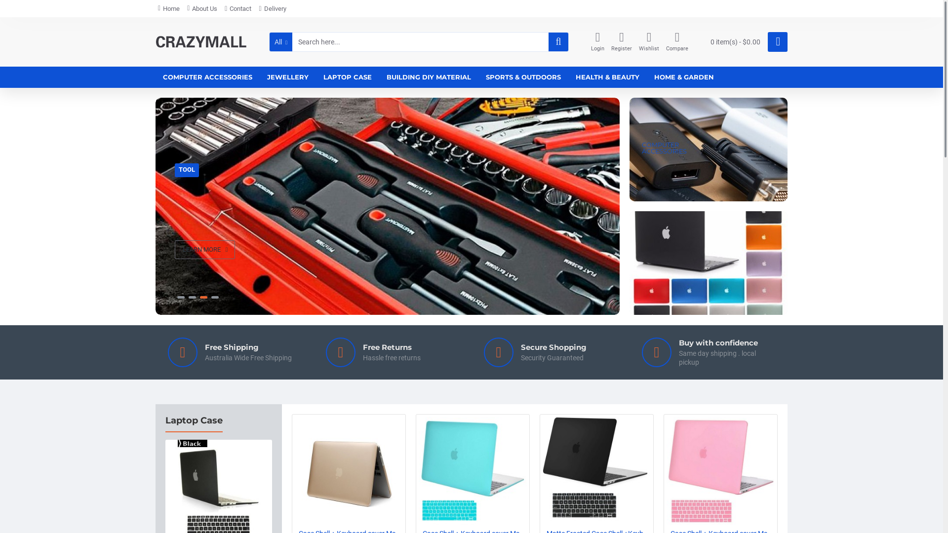  What do you see at coordinates (201, 42) in the screenshot?
I see `crazymall` at bounding box center [201, 42].